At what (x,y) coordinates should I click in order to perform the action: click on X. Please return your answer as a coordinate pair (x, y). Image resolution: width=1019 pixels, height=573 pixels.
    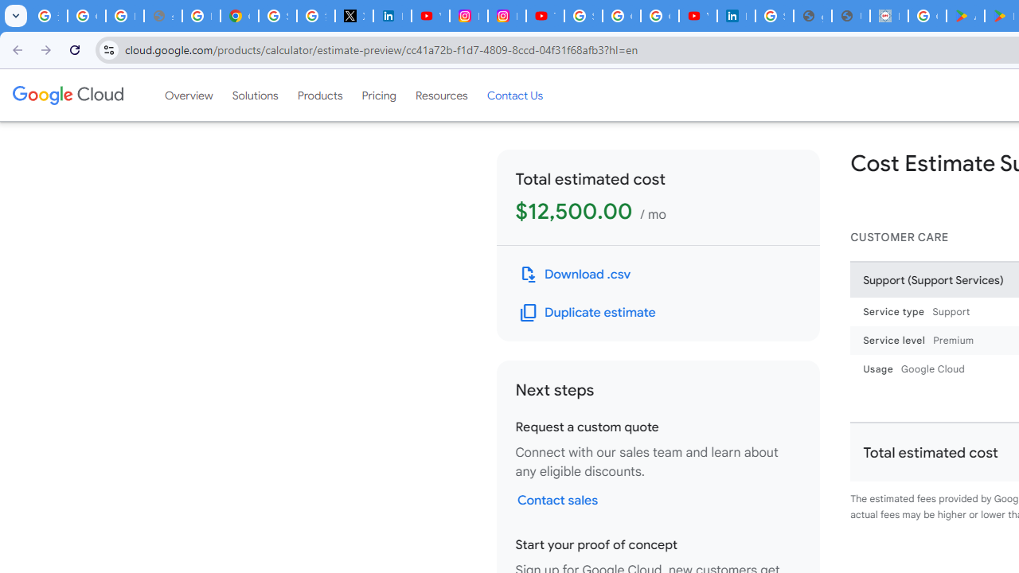
    Looking at the image, I should click on (353, 16).